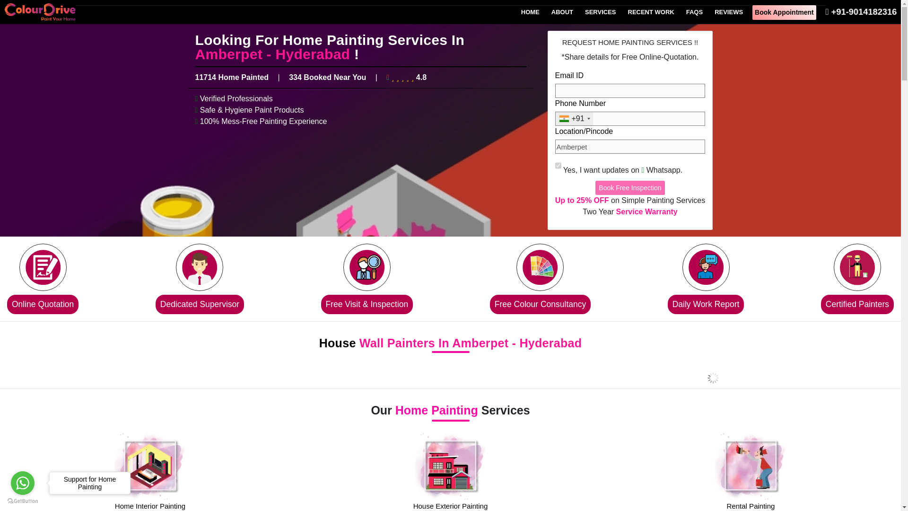  I want to click on ABOUT, so click(562, 12).